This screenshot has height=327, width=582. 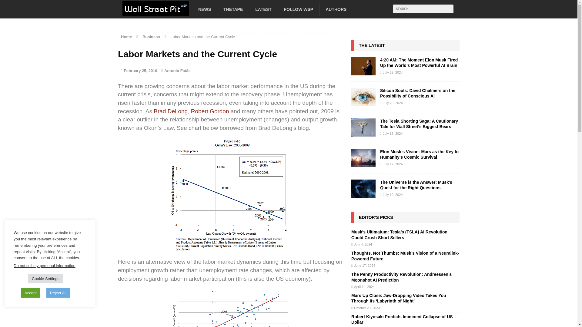 What do you see at coordinates (171, 11) in the screenshot?
I see `Wall Street Pit` at bounding box center [171, 11].